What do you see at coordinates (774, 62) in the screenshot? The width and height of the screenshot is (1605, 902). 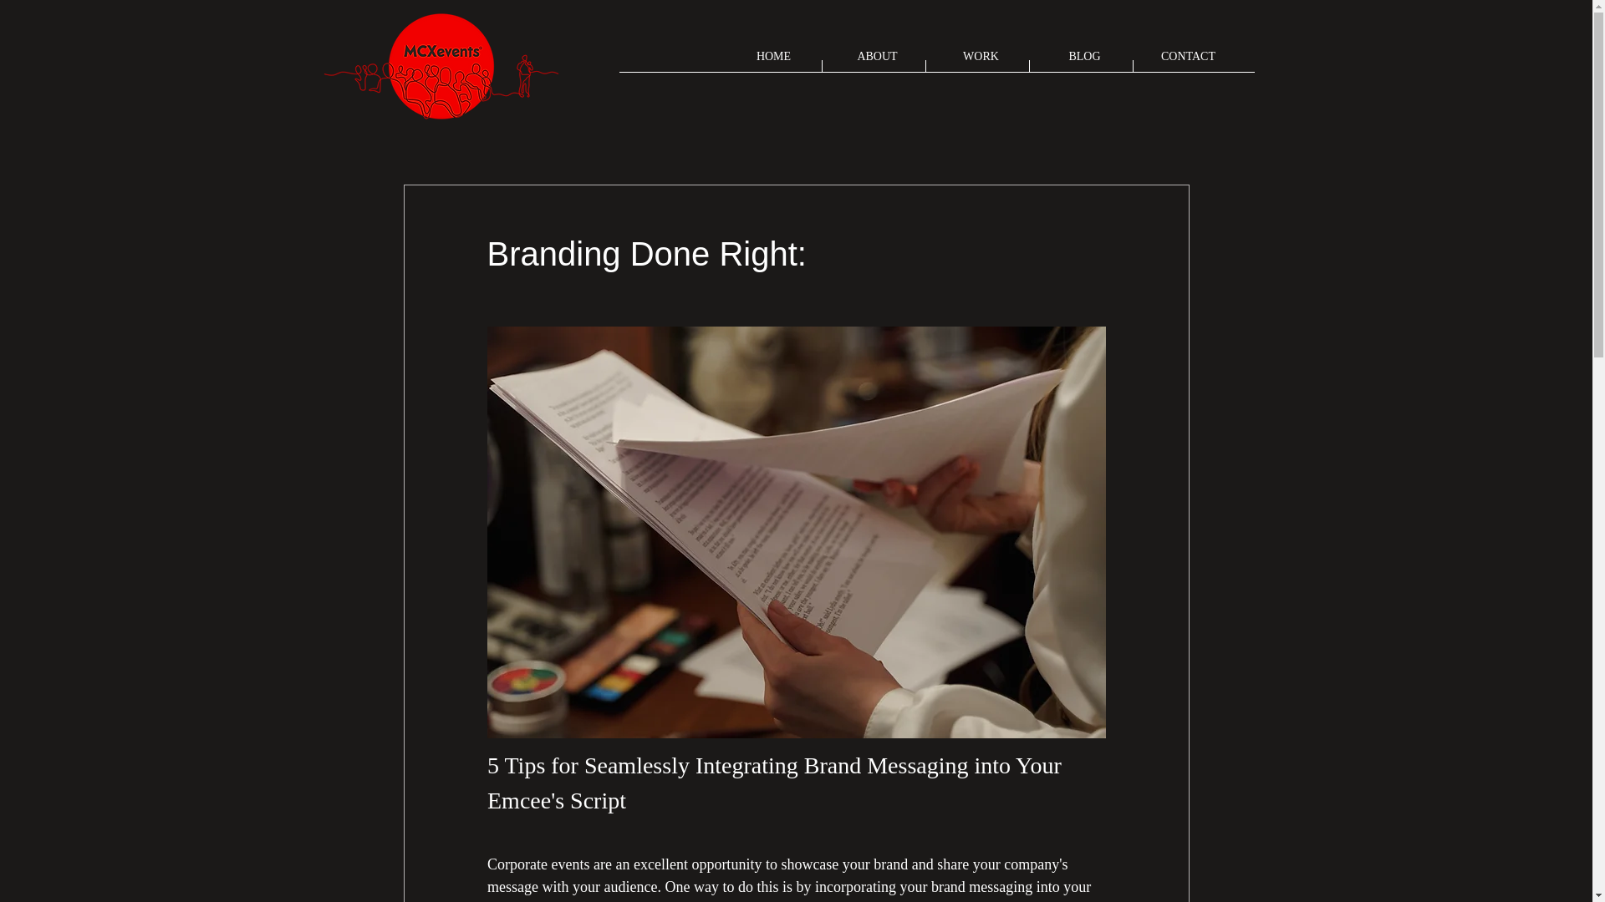 I see `HOME` at bounding box center [774, 62].